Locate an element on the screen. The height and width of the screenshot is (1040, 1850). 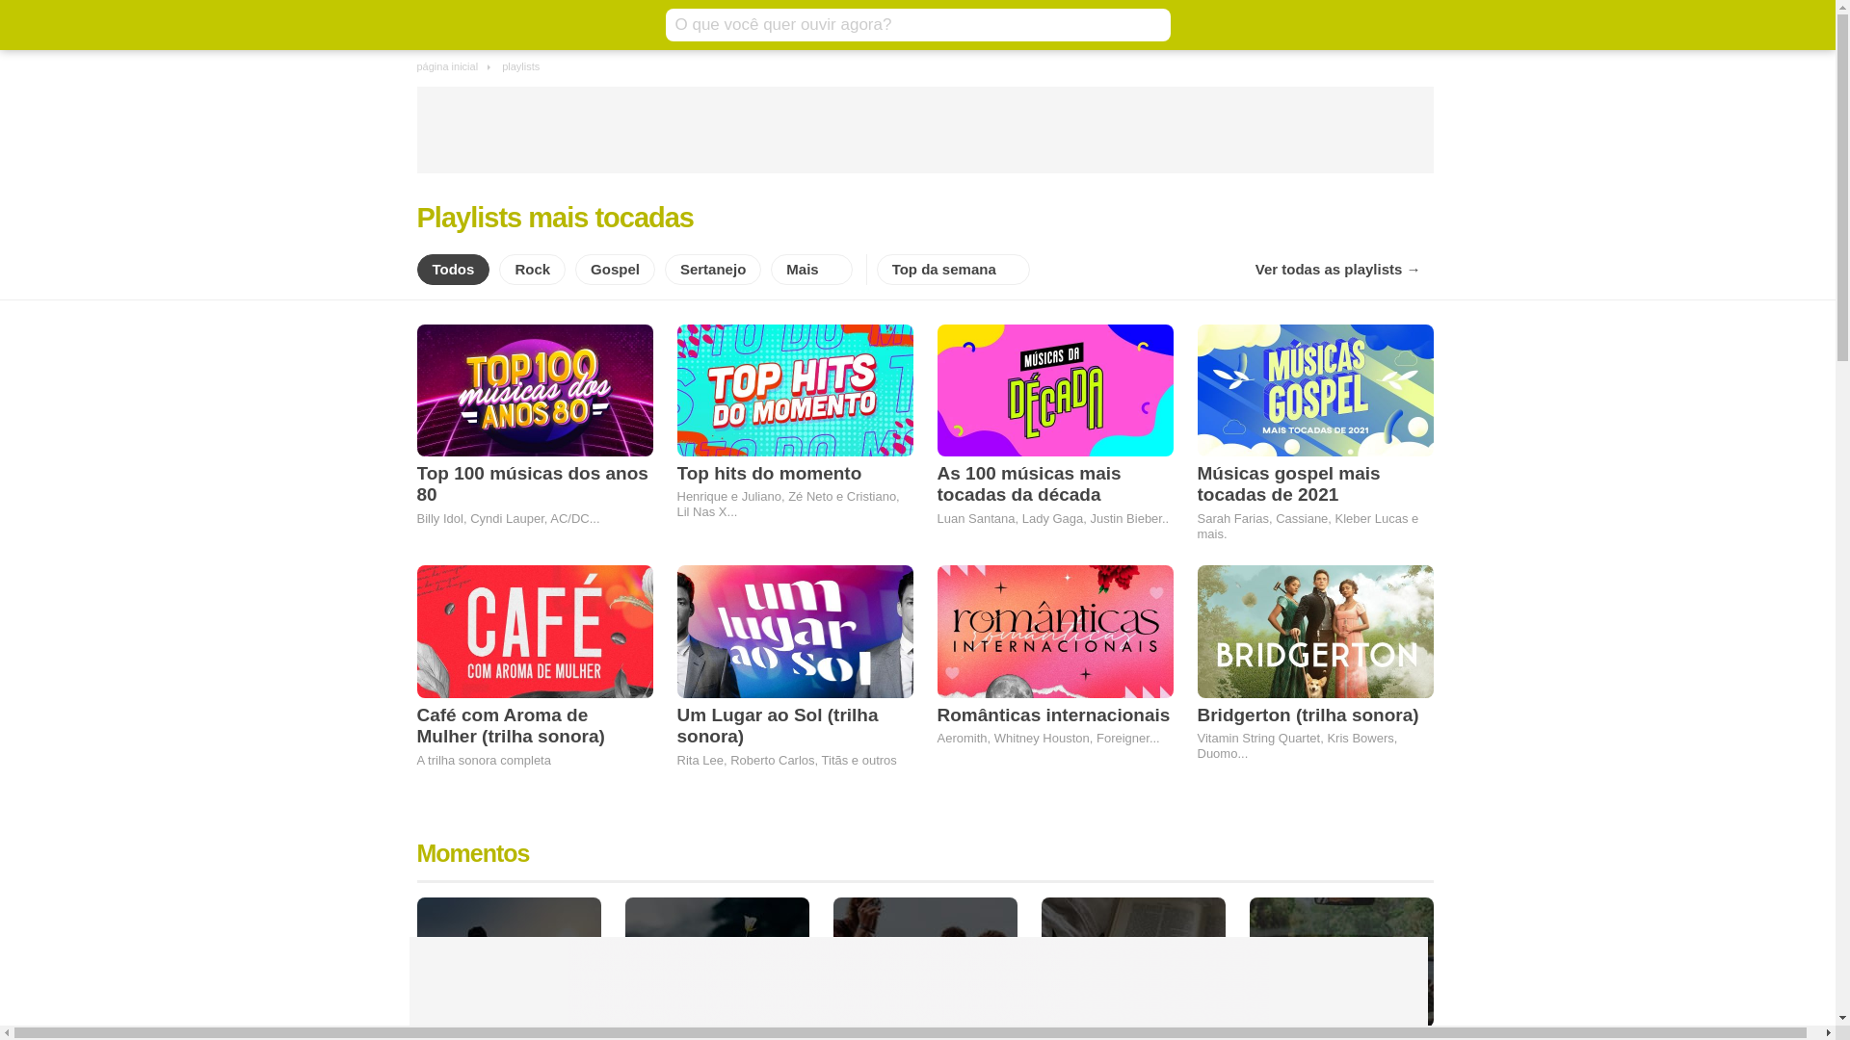
Top da semana is located at coordinates (954, 270).